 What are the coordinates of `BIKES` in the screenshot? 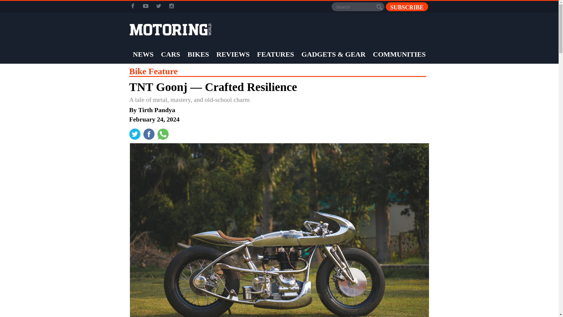 It's located at (198, 54).